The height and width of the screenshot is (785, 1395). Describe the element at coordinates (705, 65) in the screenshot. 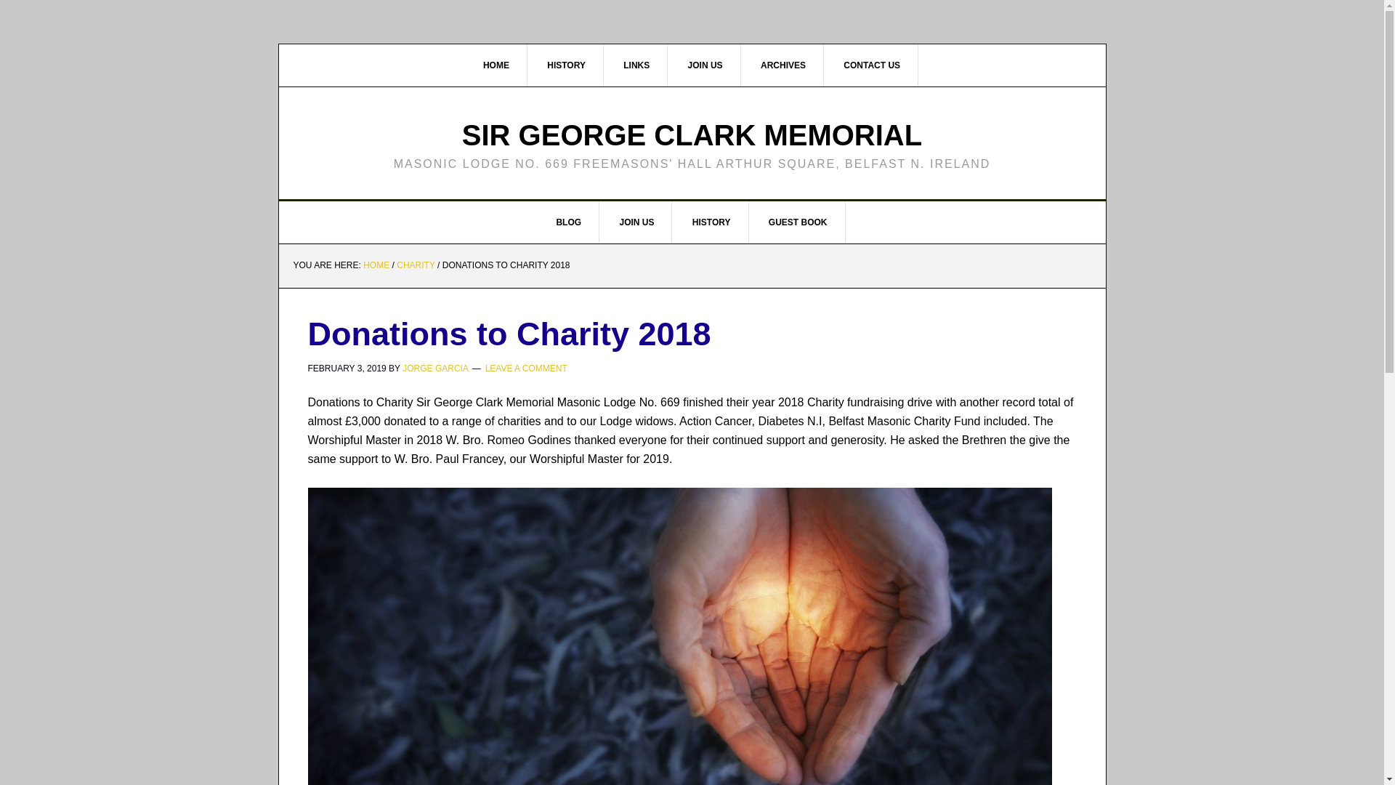

I see `JOIN US` at that location.